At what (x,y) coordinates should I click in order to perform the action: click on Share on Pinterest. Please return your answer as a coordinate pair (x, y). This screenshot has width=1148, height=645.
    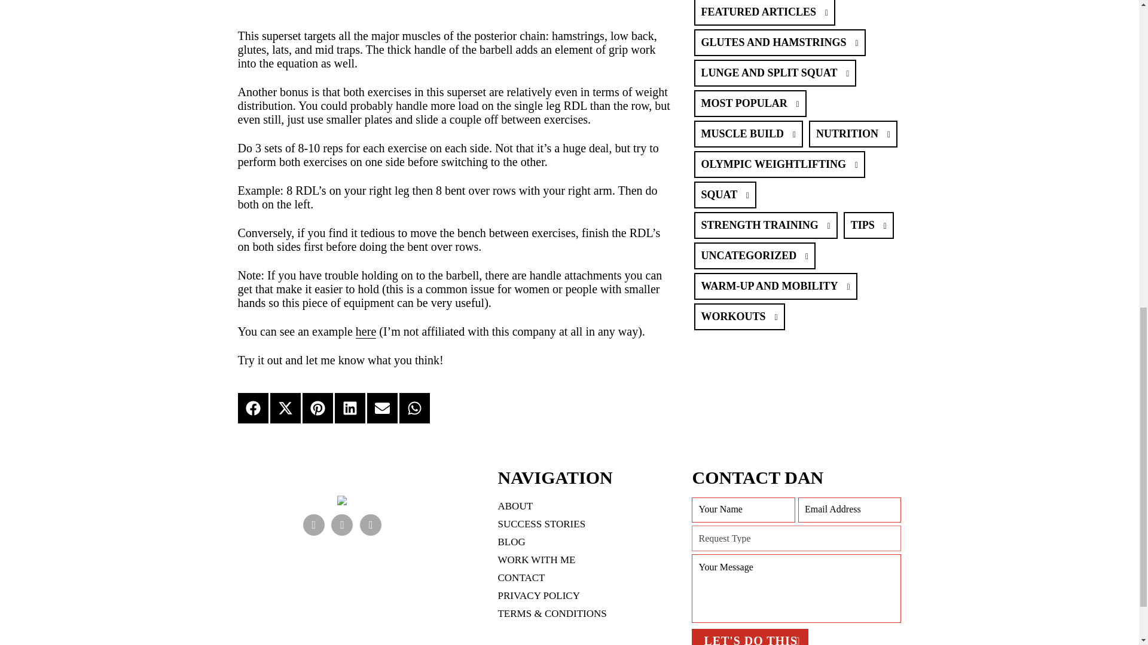
    Looking at the image, I should click on (317, 407).